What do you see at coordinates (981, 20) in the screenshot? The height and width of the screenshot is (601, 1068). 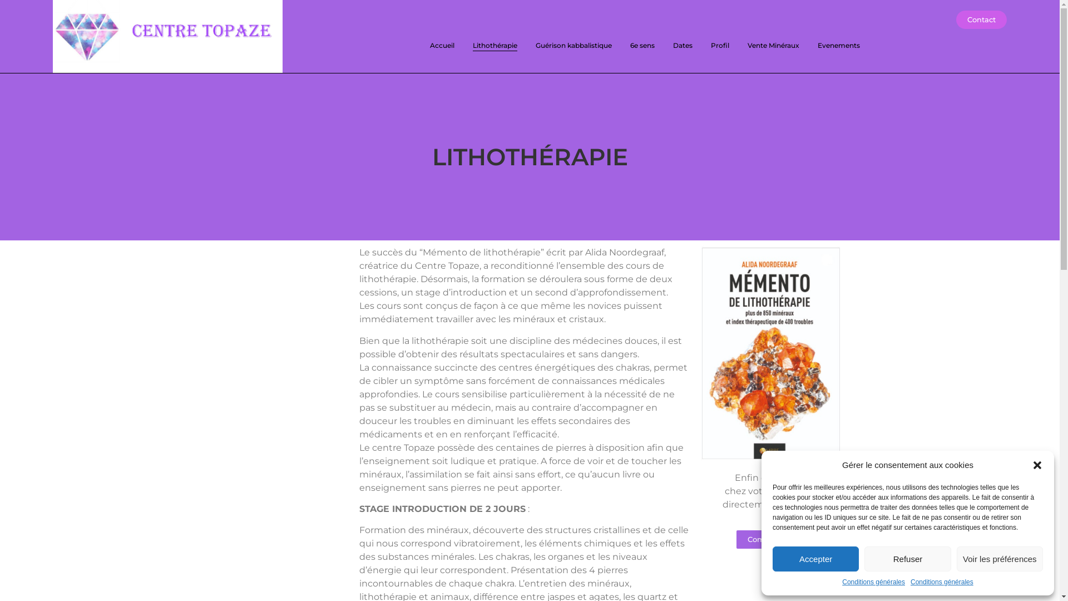 I see `Contact` at bounding box center [981, 20].